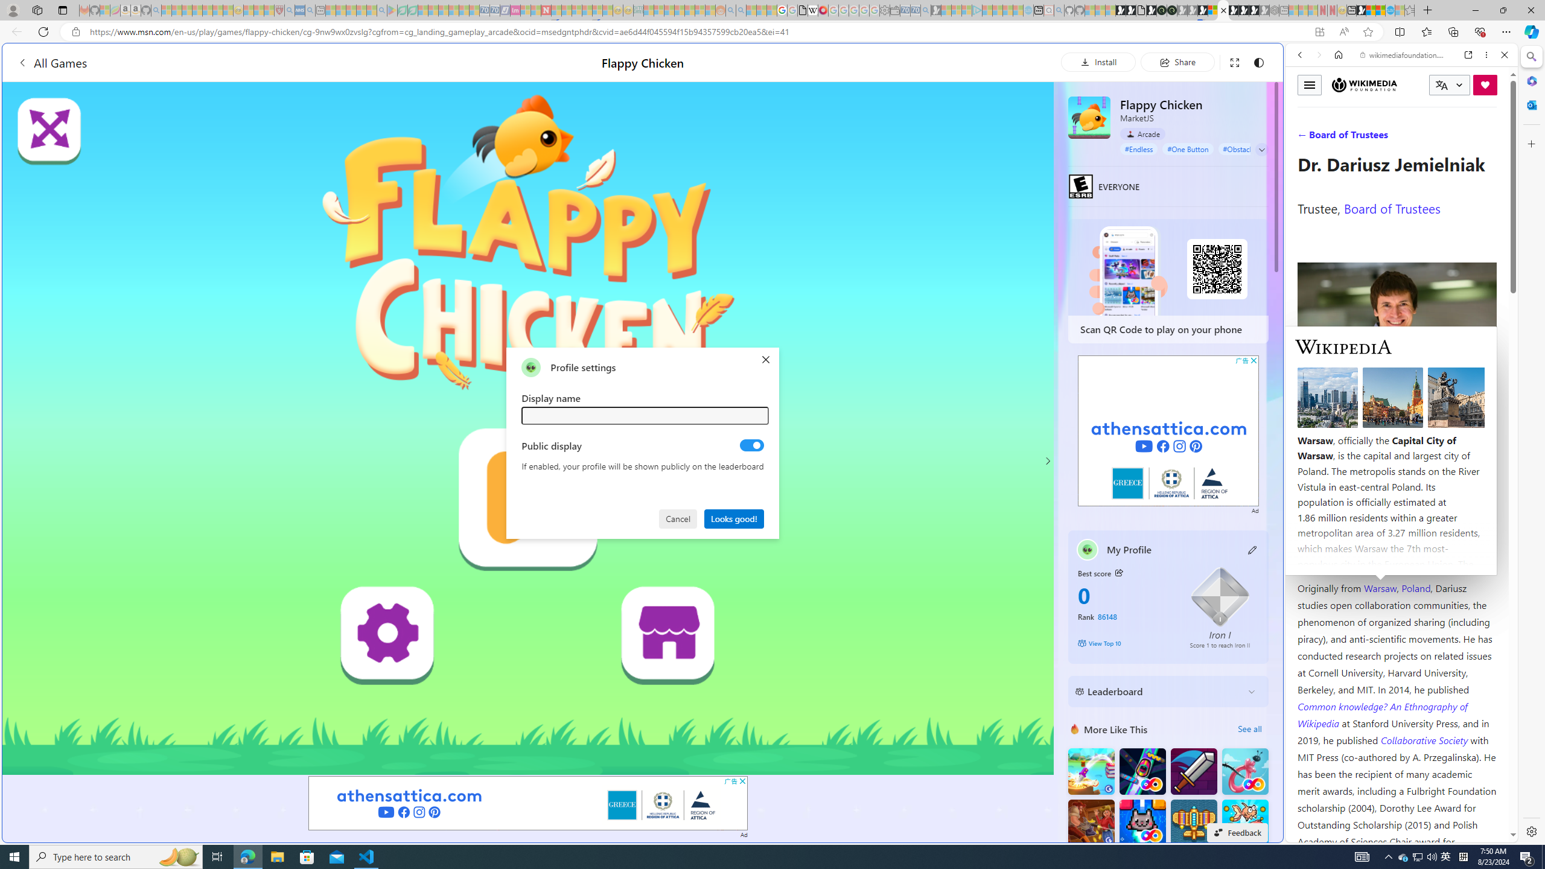  I want to click on Harvard University, so click(1336, 559).